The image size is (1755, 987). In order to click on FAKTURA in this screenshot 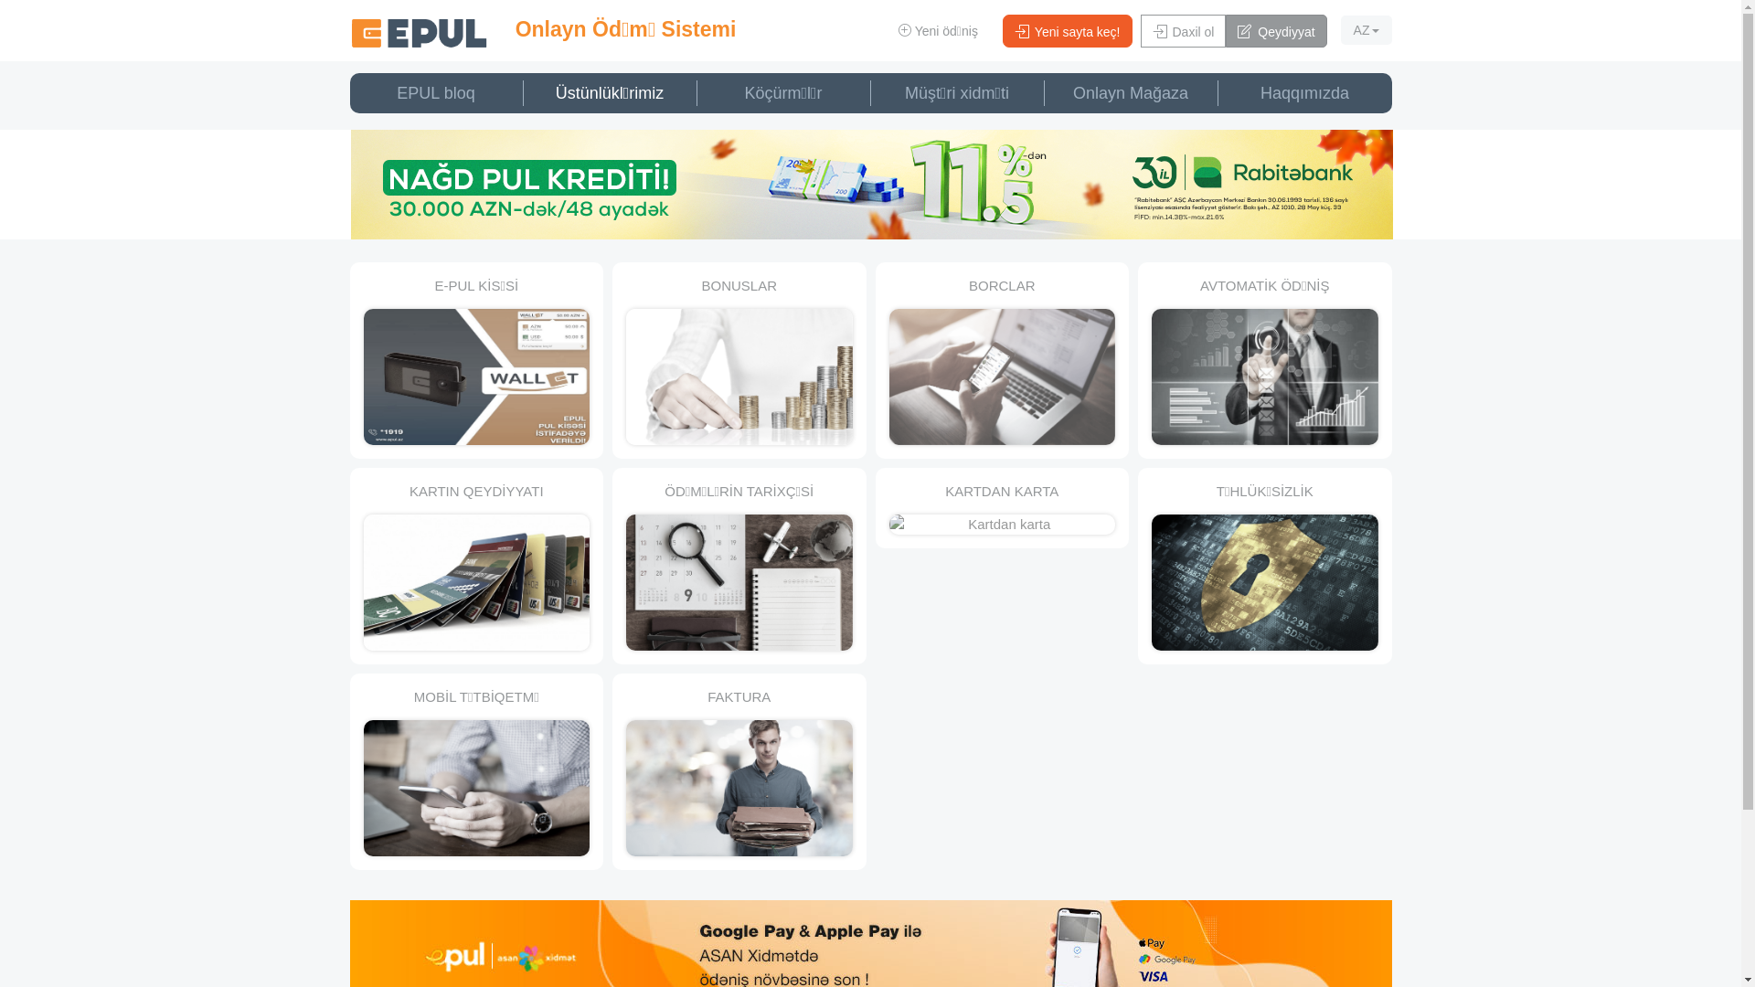, I will do `click(739, 771)`.